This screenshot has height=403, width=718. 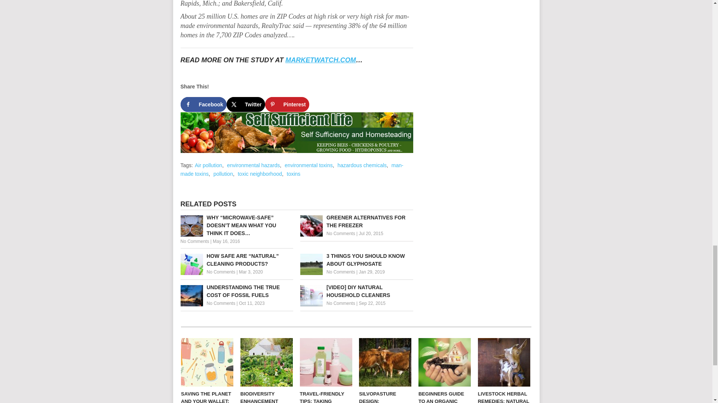 I want to click on environmental hazards, so click(x=253, y=165).